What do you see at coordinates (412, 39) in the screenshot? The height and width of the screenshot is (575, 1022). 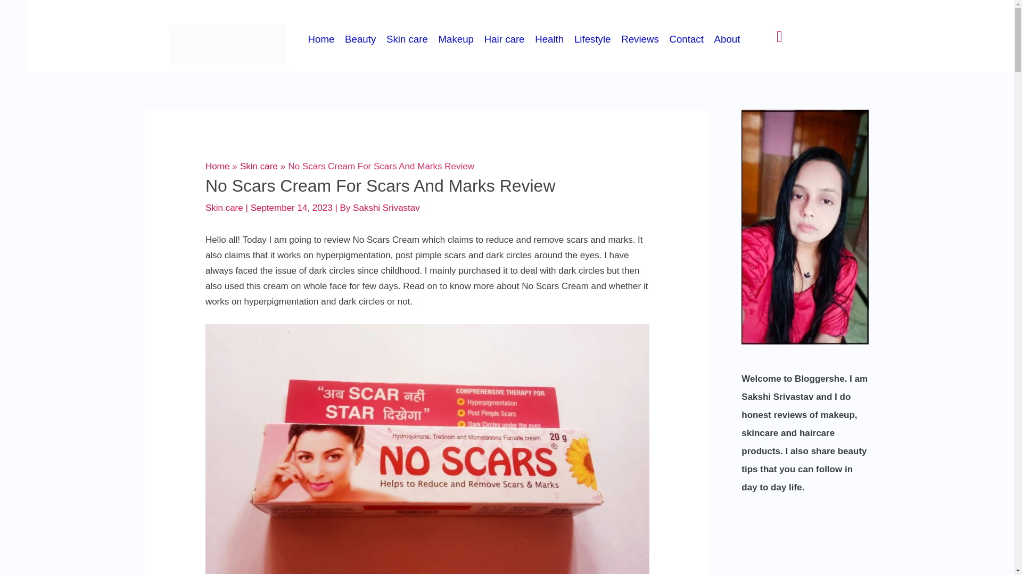 I see `Skin care` at bounding box center [412, 39].